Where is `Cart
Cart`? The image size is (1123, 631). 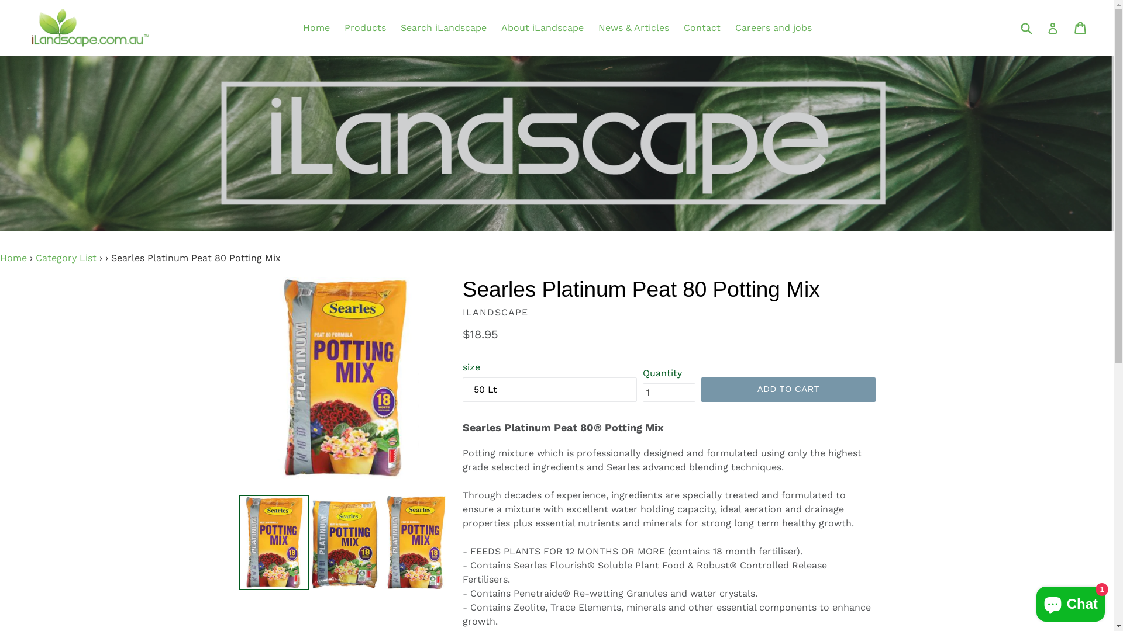 Cart
Cart is located at coordinates (1081, 28).